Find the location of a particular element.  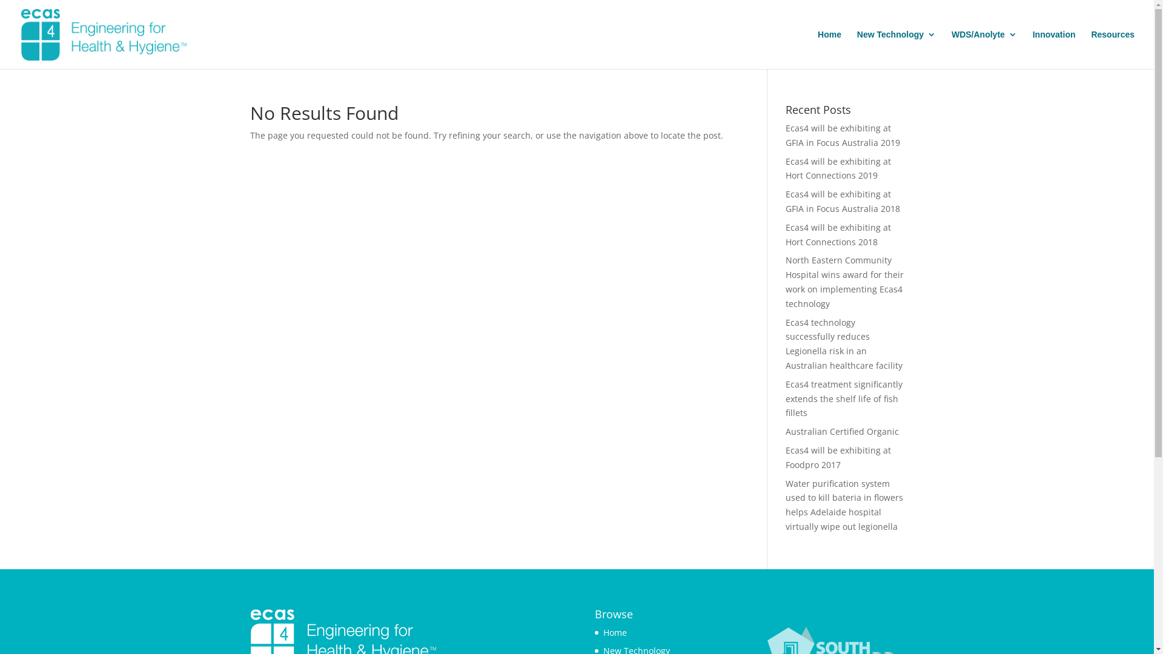

Ecas4 will be exhibiting at GFIA in Focus Australia 2018 is located at coordinates (843, 201).